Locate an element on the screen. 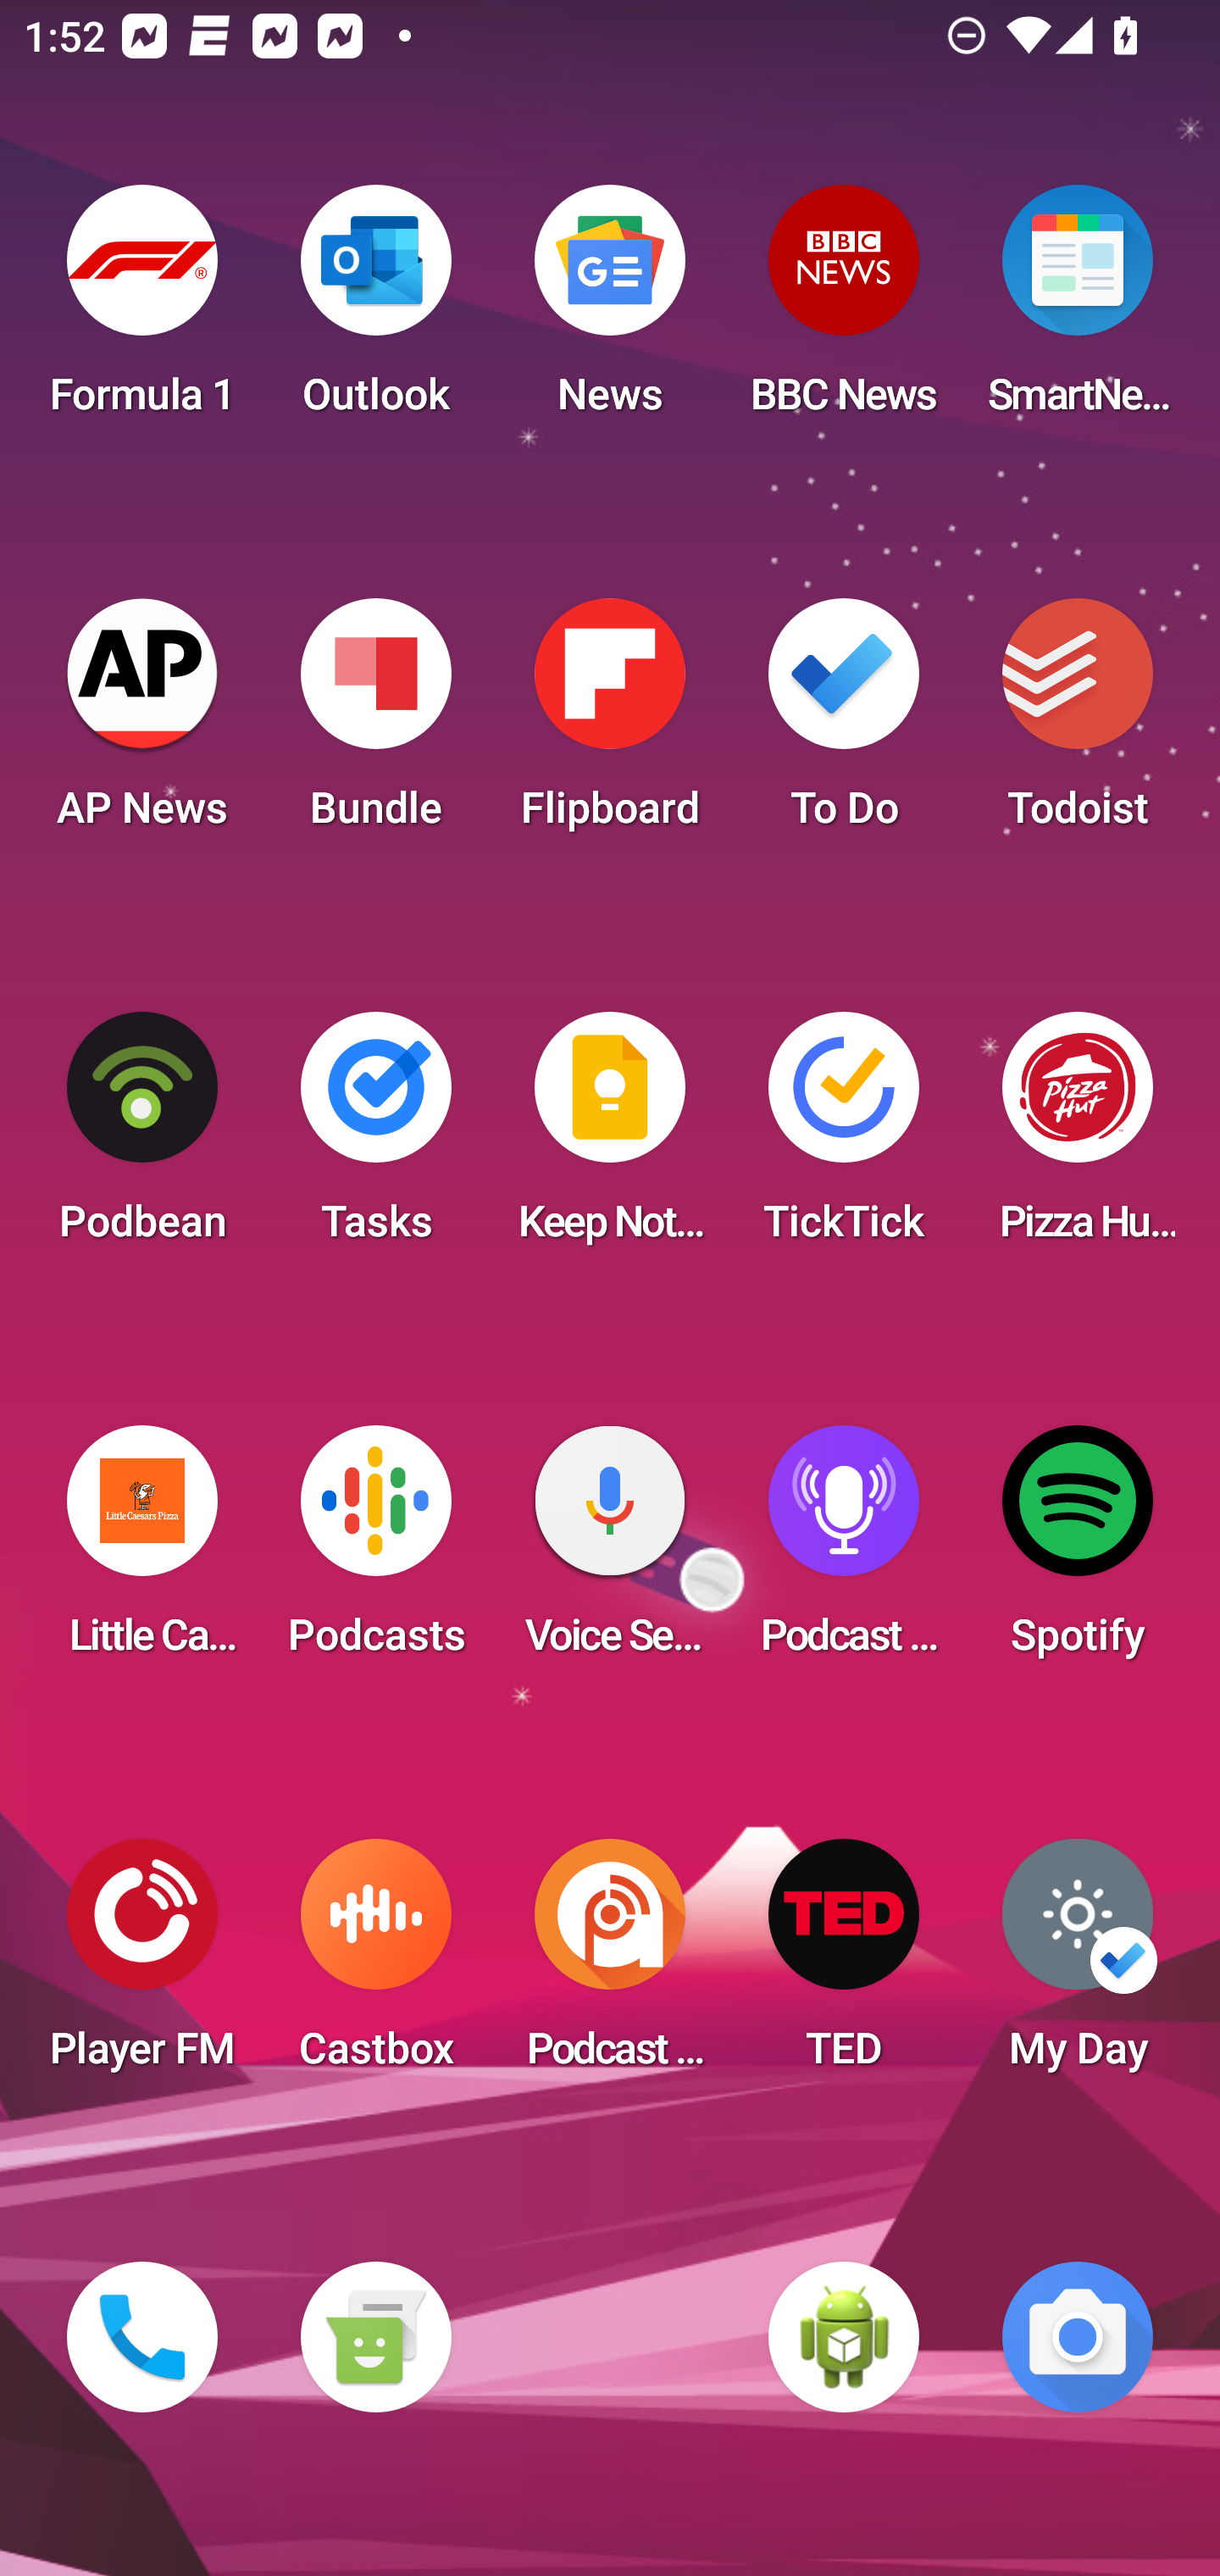  Podcast Player is located at coordinates (844, 1551).